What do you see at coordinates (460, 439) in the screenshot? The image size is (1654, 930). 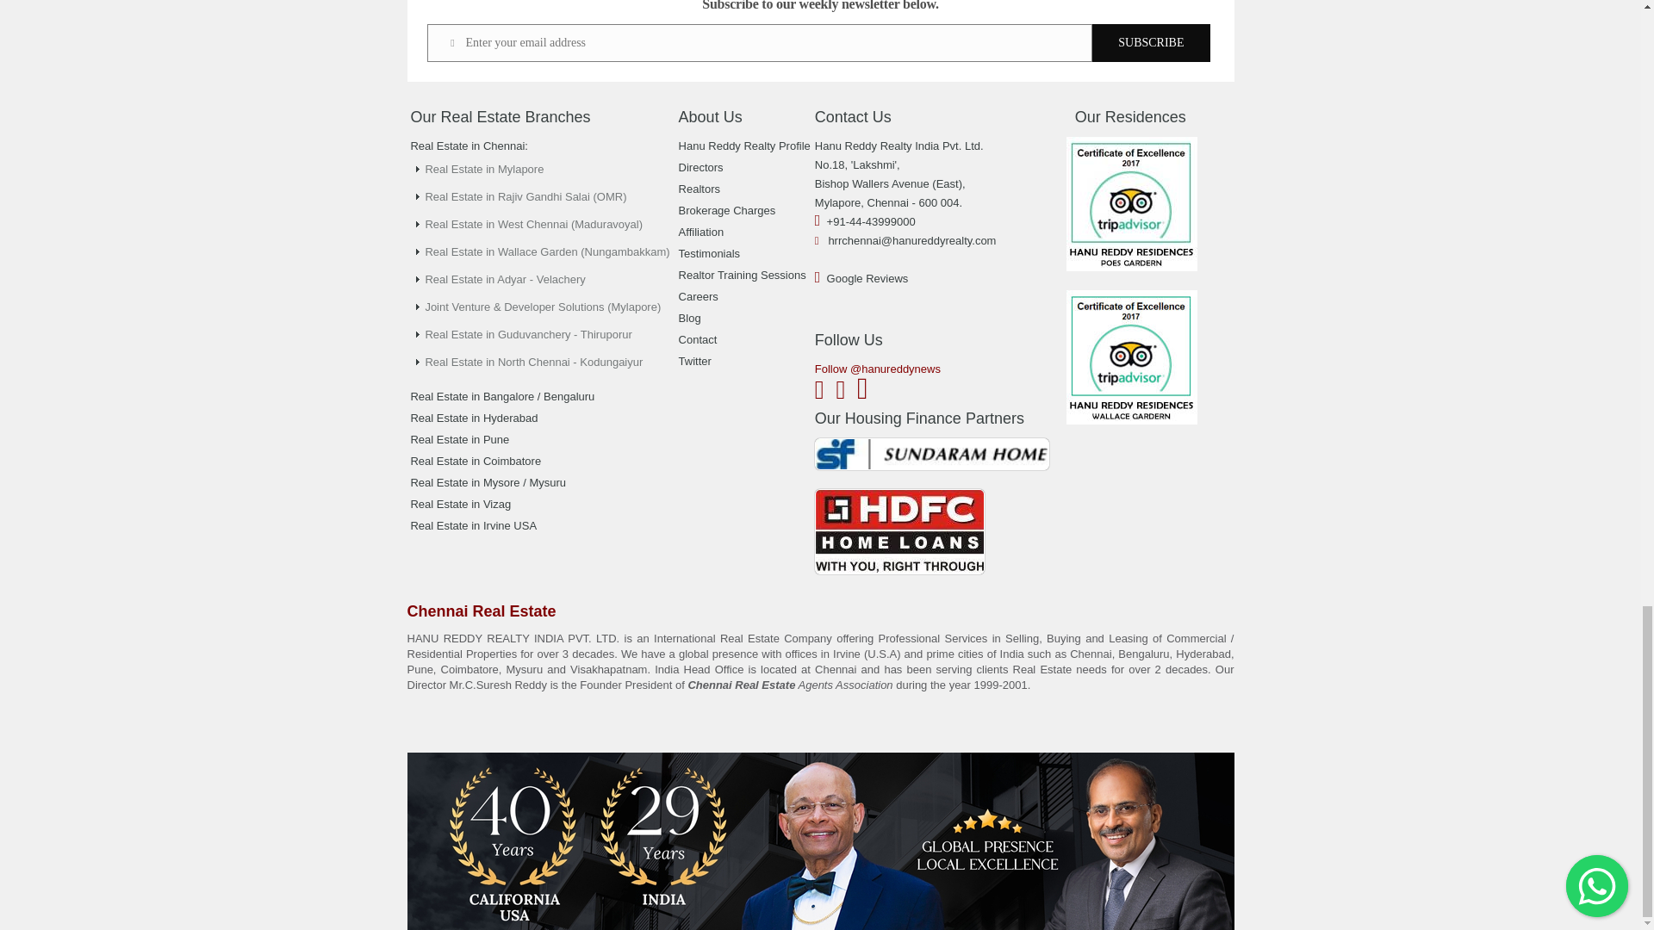 I see `Real Estate Office in Pune` at bounding box center [460, 439].